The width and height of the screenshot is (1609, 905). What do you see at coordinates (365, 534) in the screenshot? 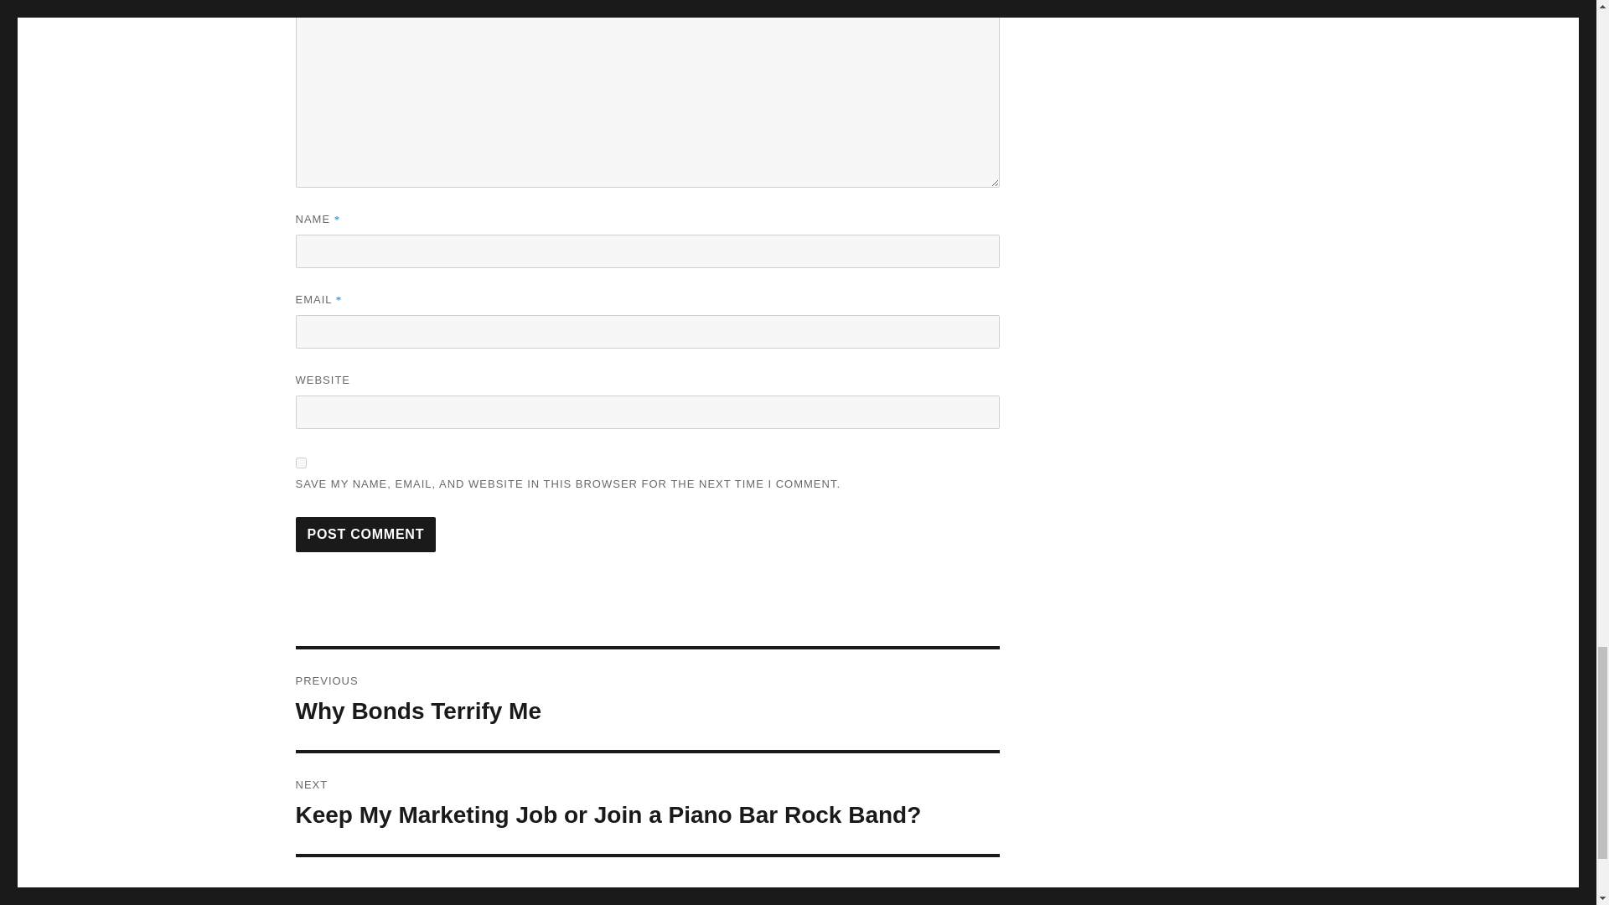
I see `Post Comment` at bounding box center [365, 534].